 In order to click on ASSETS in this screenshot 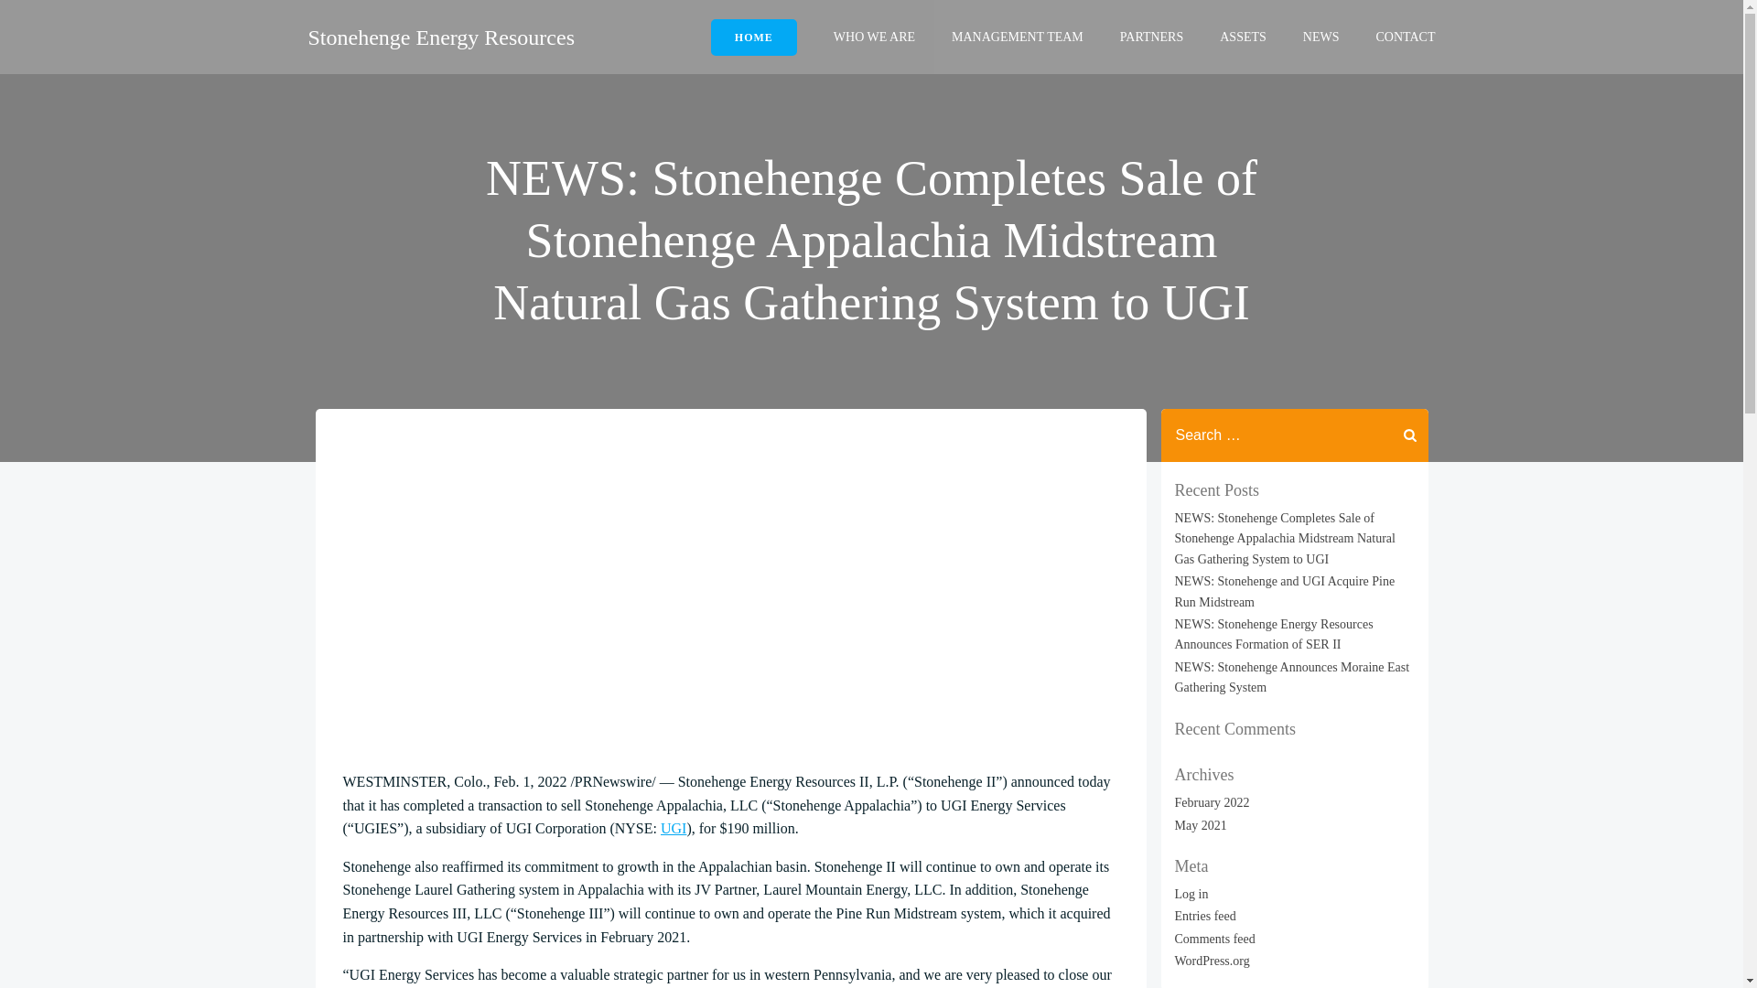, I will do `click(1243, 37)`.